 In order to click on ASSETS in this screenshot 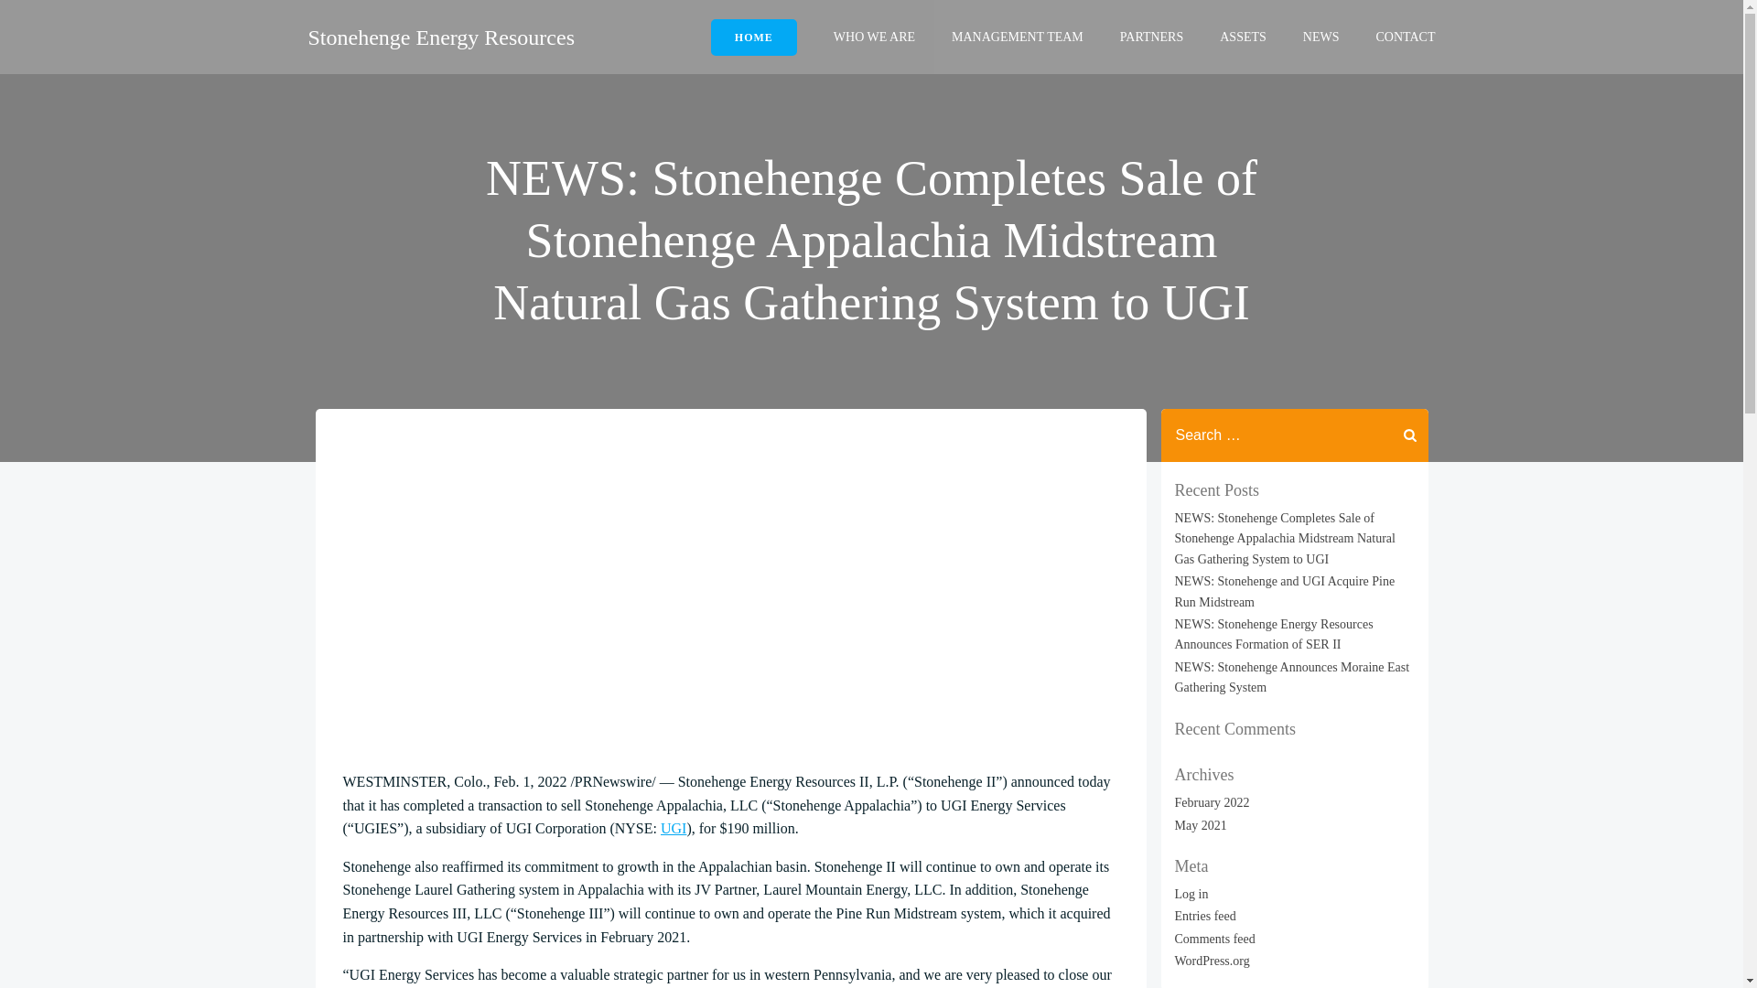, I will do `click(1243, 37)`.